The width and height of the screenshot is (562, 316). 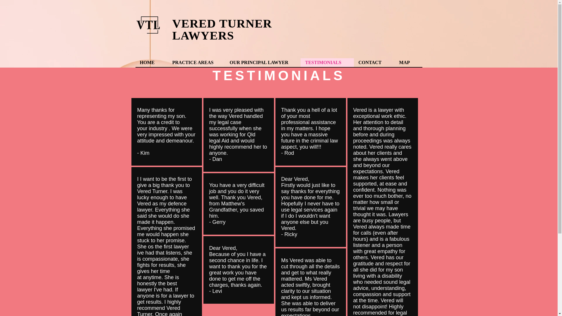 What do you see at coordinates (222, 29) in the screenshot?
I see `TURNER LAWYERS` at bounding box center [222, 29].